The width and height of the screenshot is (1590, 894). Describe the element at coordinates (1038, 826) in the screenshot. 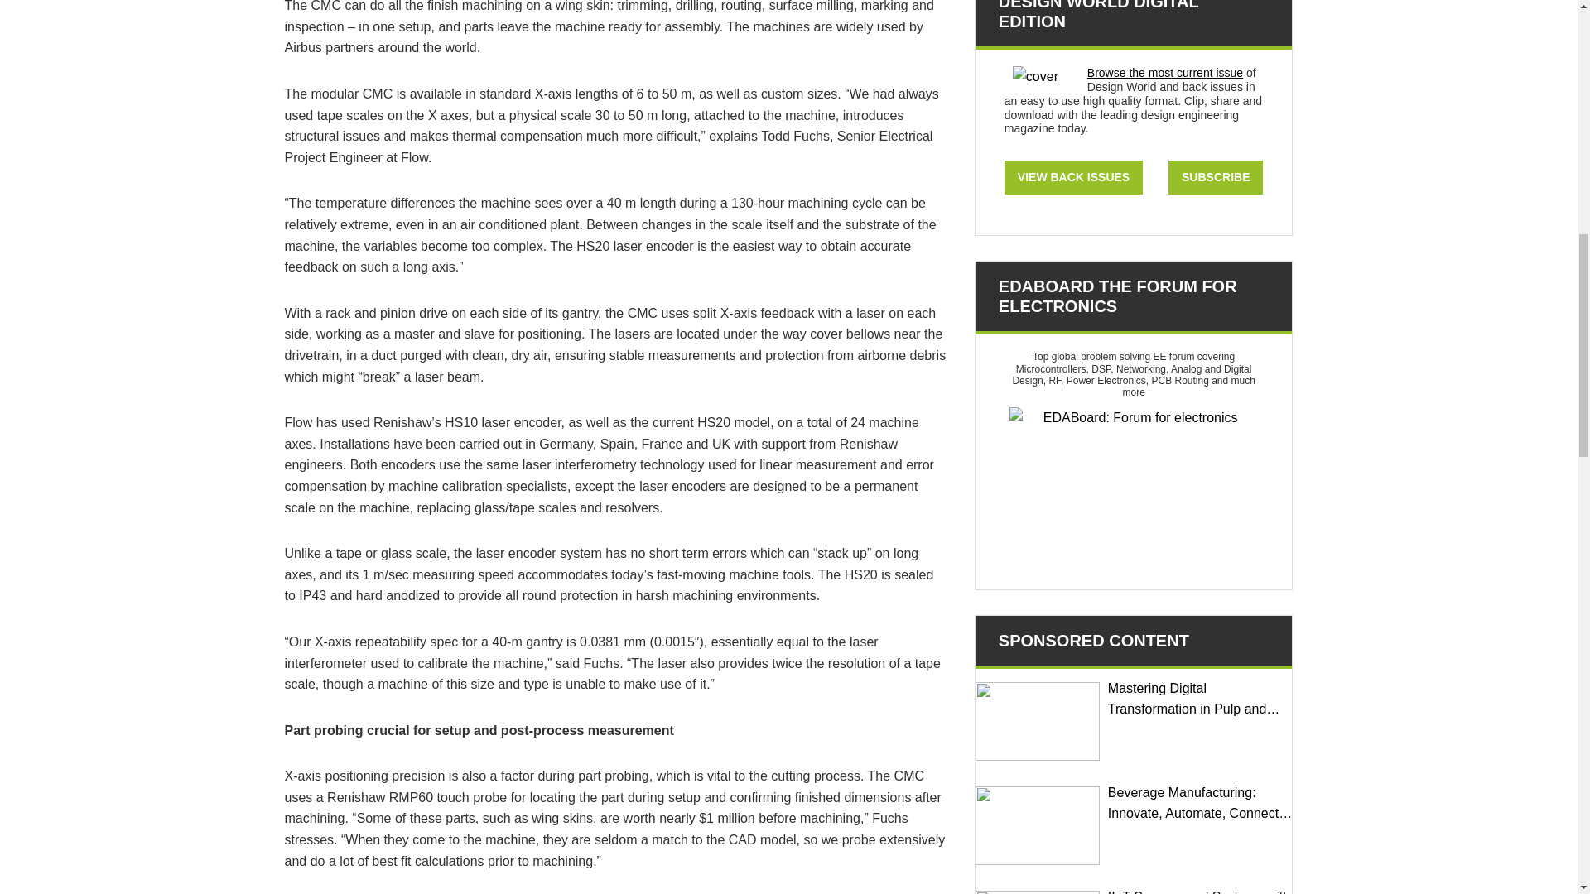

I see `Beverage Manufacturing: Innovate, Automate, Connect, Grow` at that location.